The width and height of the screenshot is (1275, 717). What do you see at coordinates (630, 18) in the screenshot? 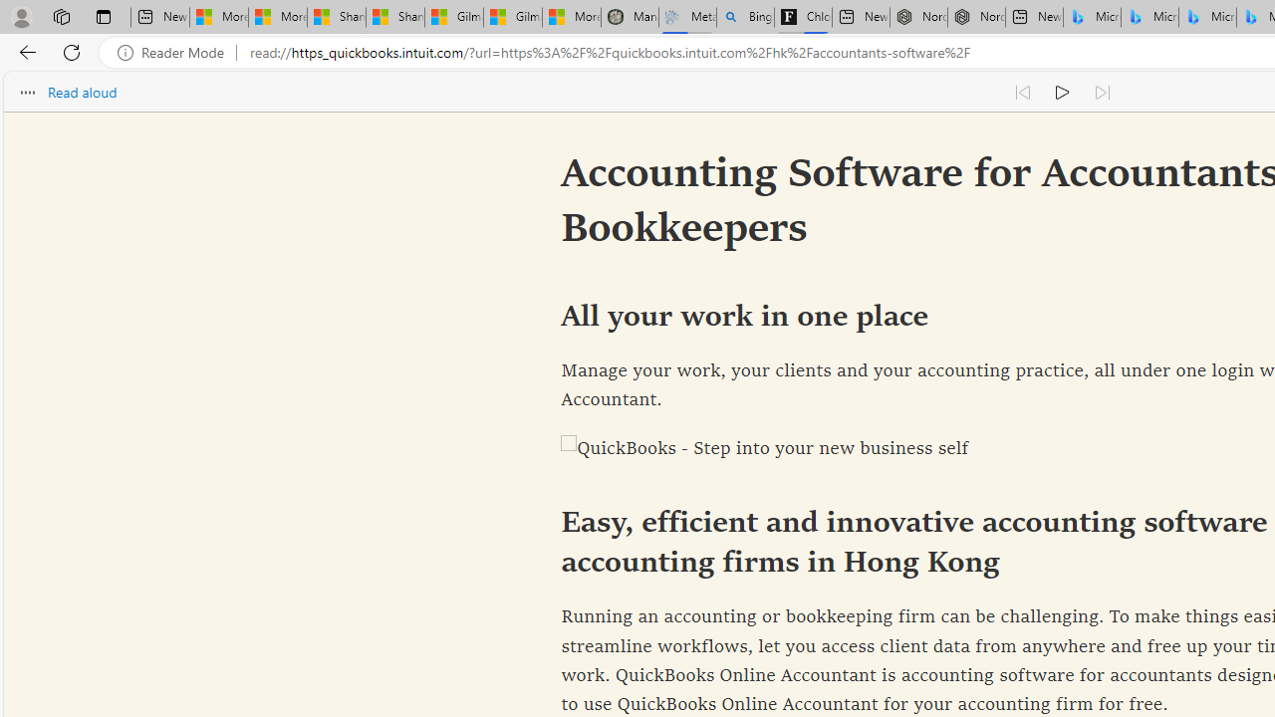
I see `Manatee Mortality Statistics | FWC` at bounding box center [630, 18].